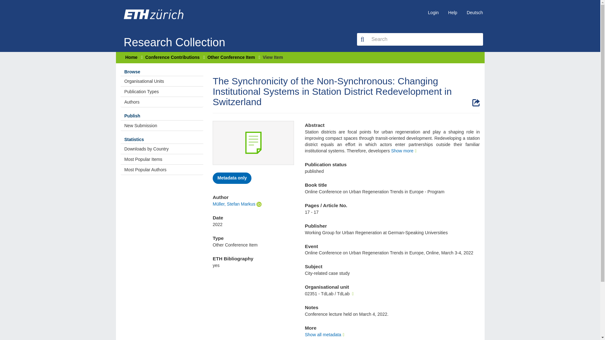  What do you see at coordinates (162, 159) in the screenshot?
I see `Most Popular Items` at bounding box center [162, 159].